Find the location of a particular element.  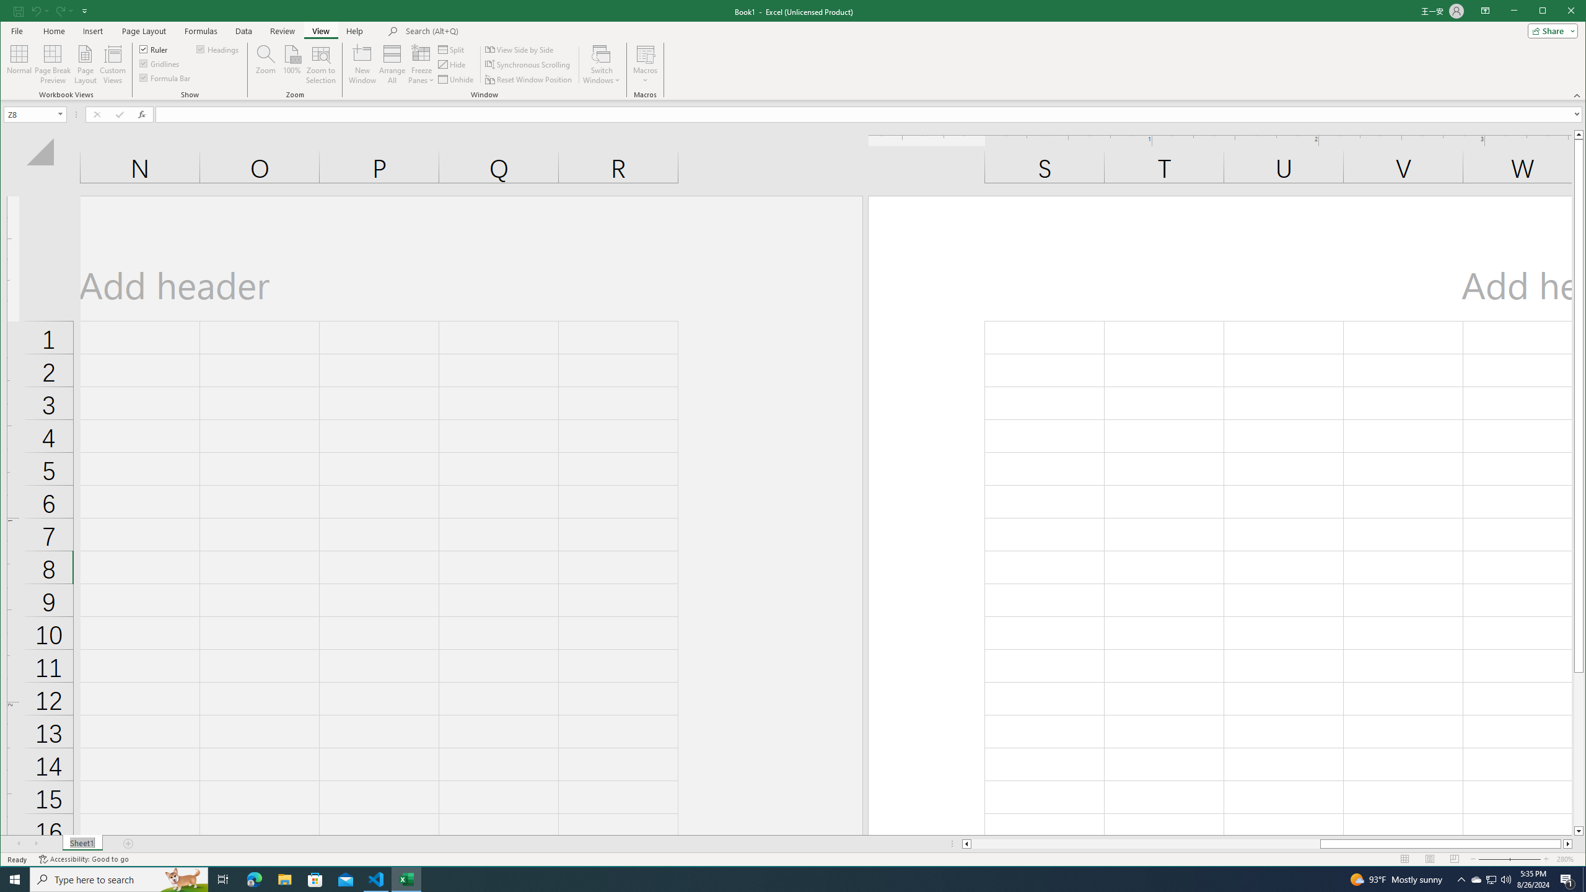

Name Box is located at coordinates (645, 53).